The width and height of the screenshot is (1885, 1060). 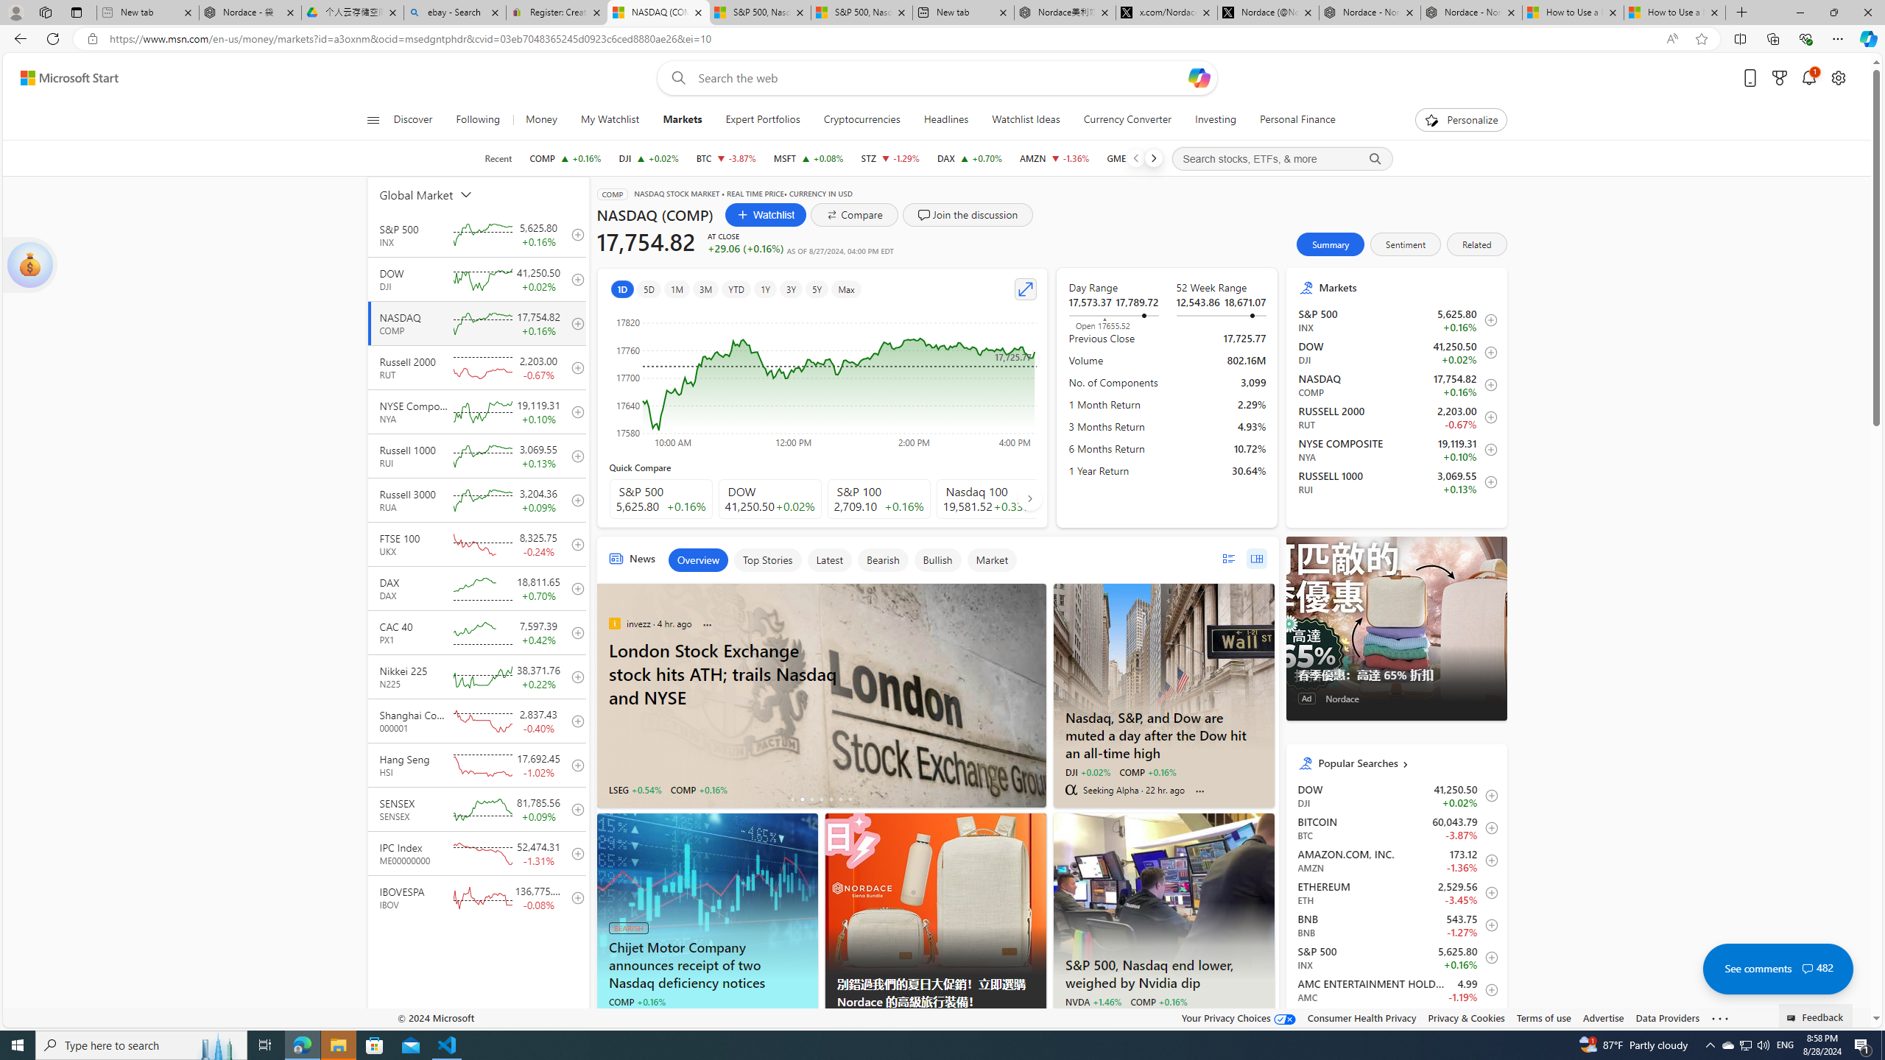 I want to click on Markets, so click(x=1407, y=287).